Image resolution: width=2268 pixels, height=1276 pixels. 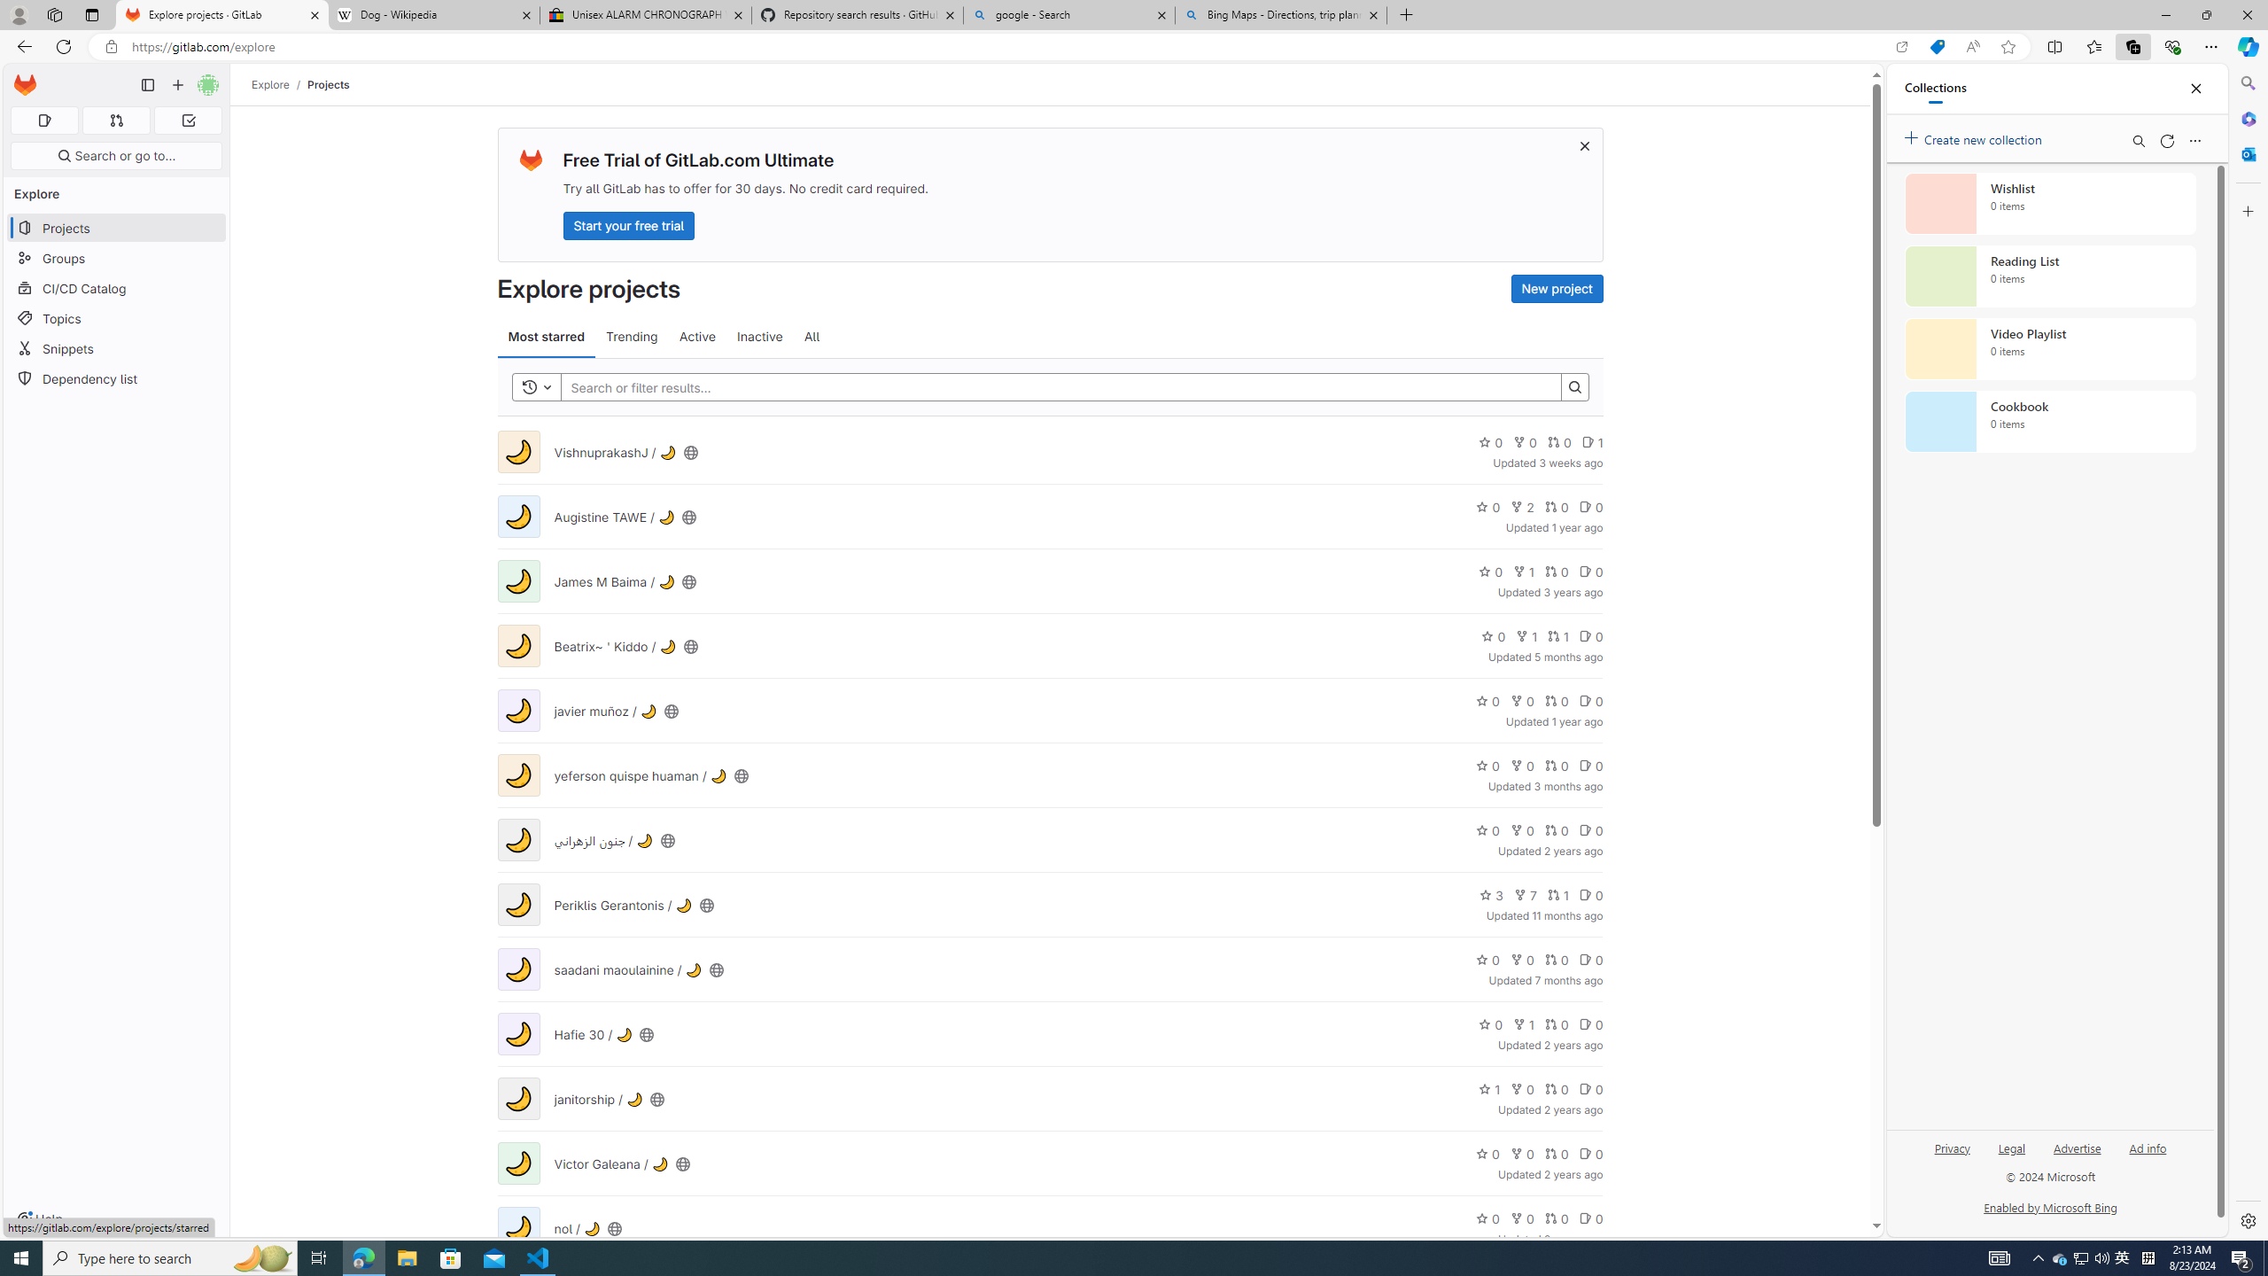 What do you see at coordinates (280, 84) in the screenshot?
I see `Explore/` at bounding box center [280, 84].